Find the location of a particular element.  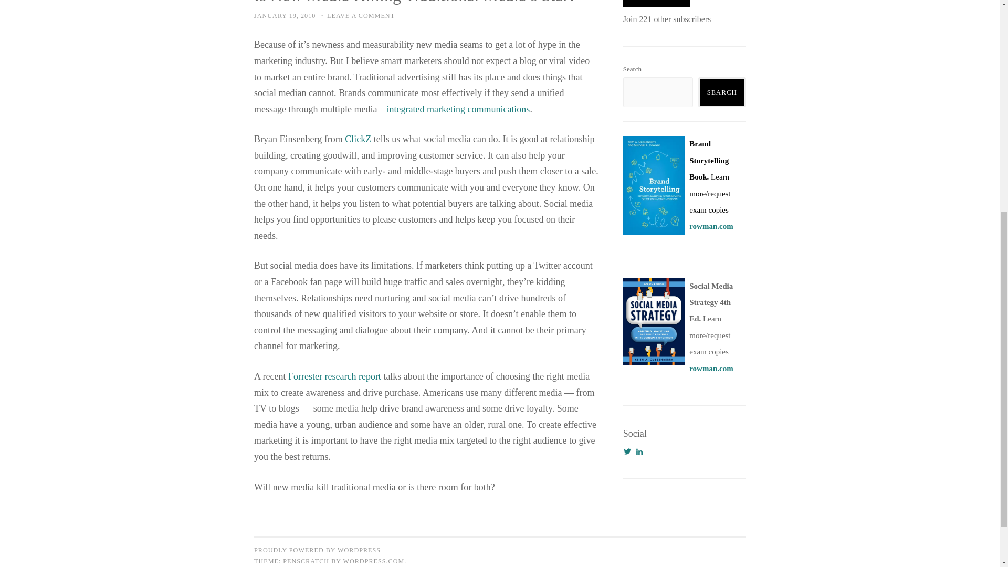

PROUDLY POWERED BY WORDPRESS is located at coordinates (317, 550).